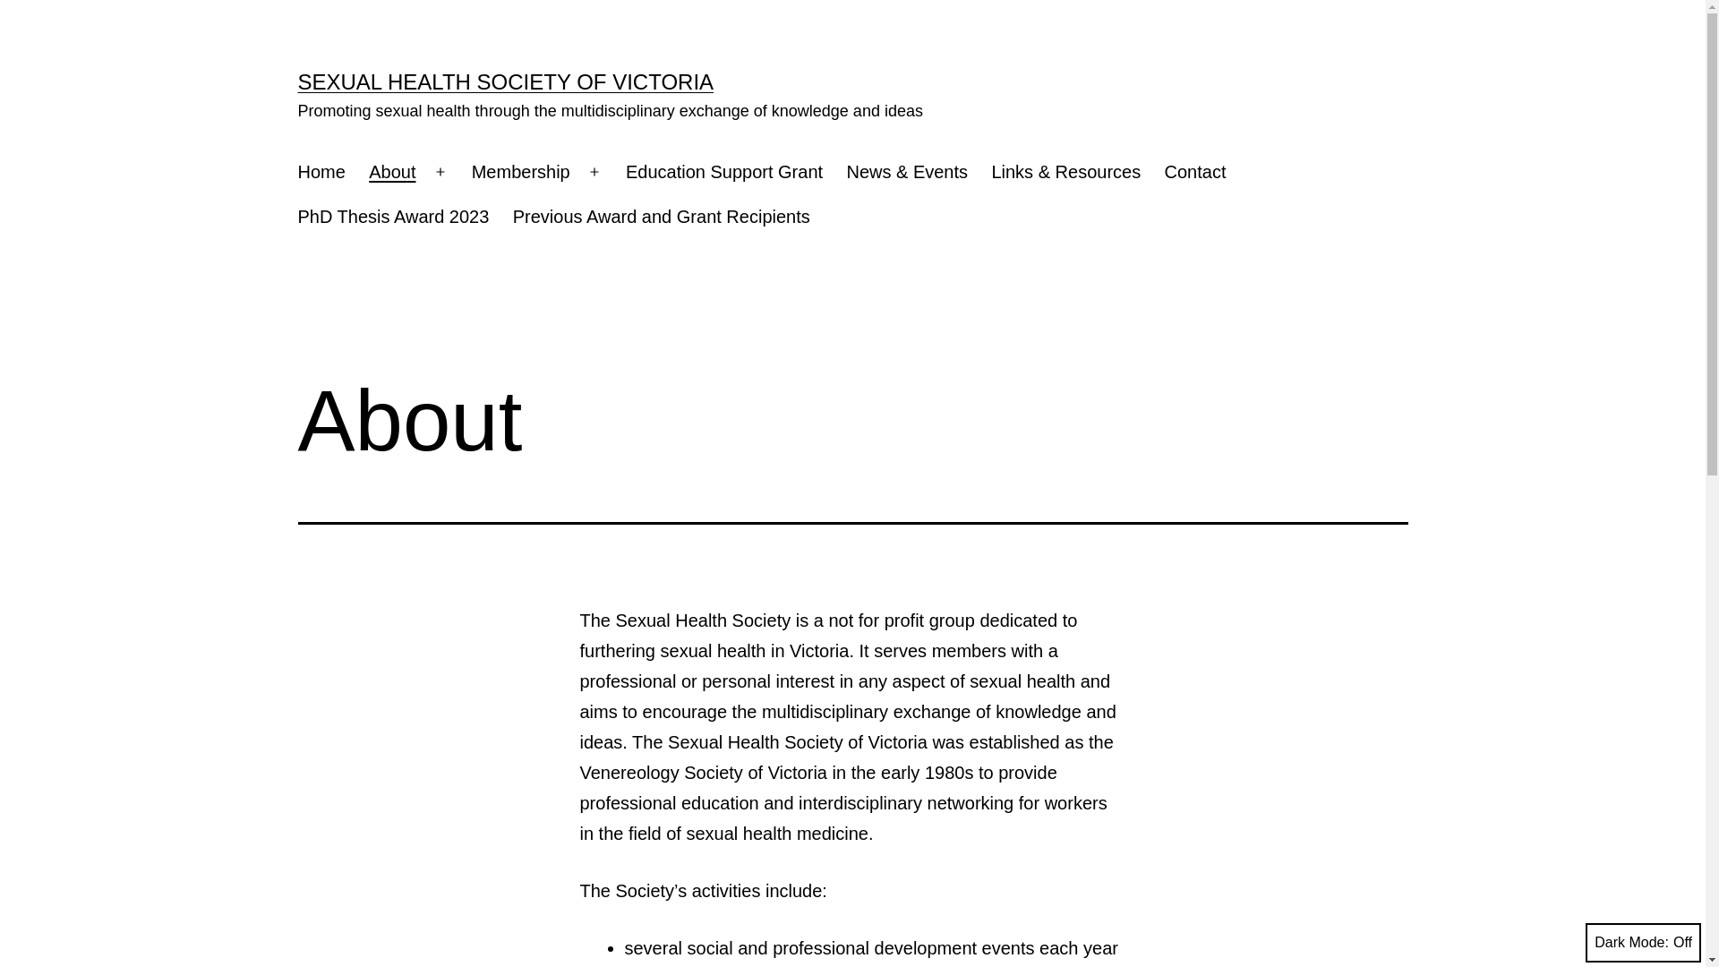 The image size is (1719, 967). What do you see at coordinates (521, 172) in the screenshot?
I see `Membership` at bounding box center [521, 172].